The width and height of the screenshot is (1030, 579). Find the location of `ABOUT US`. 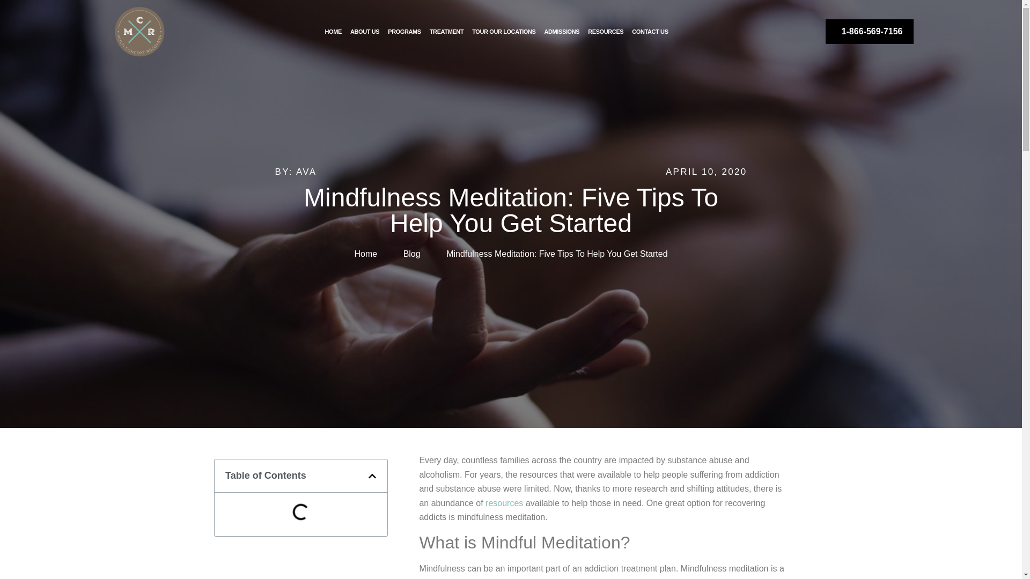

ABOUT US is located at coordinates (365, 31).